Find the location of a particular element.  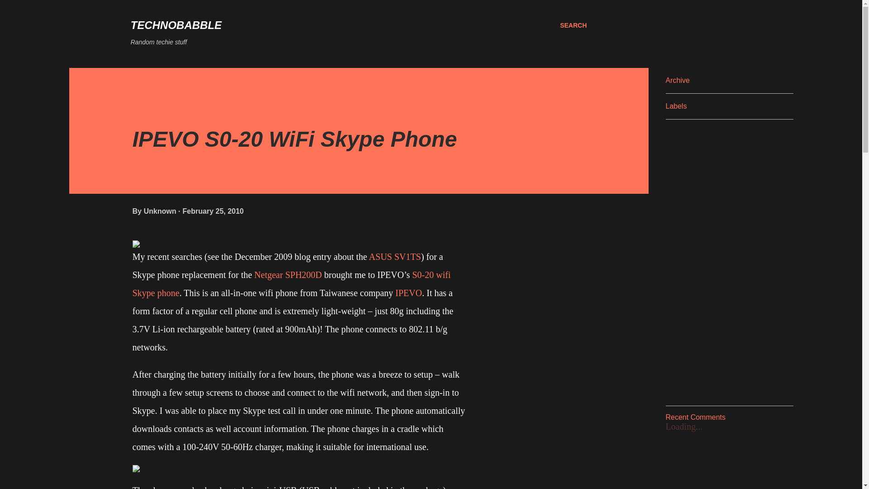

Unknown is located at coordinates (160, 211).